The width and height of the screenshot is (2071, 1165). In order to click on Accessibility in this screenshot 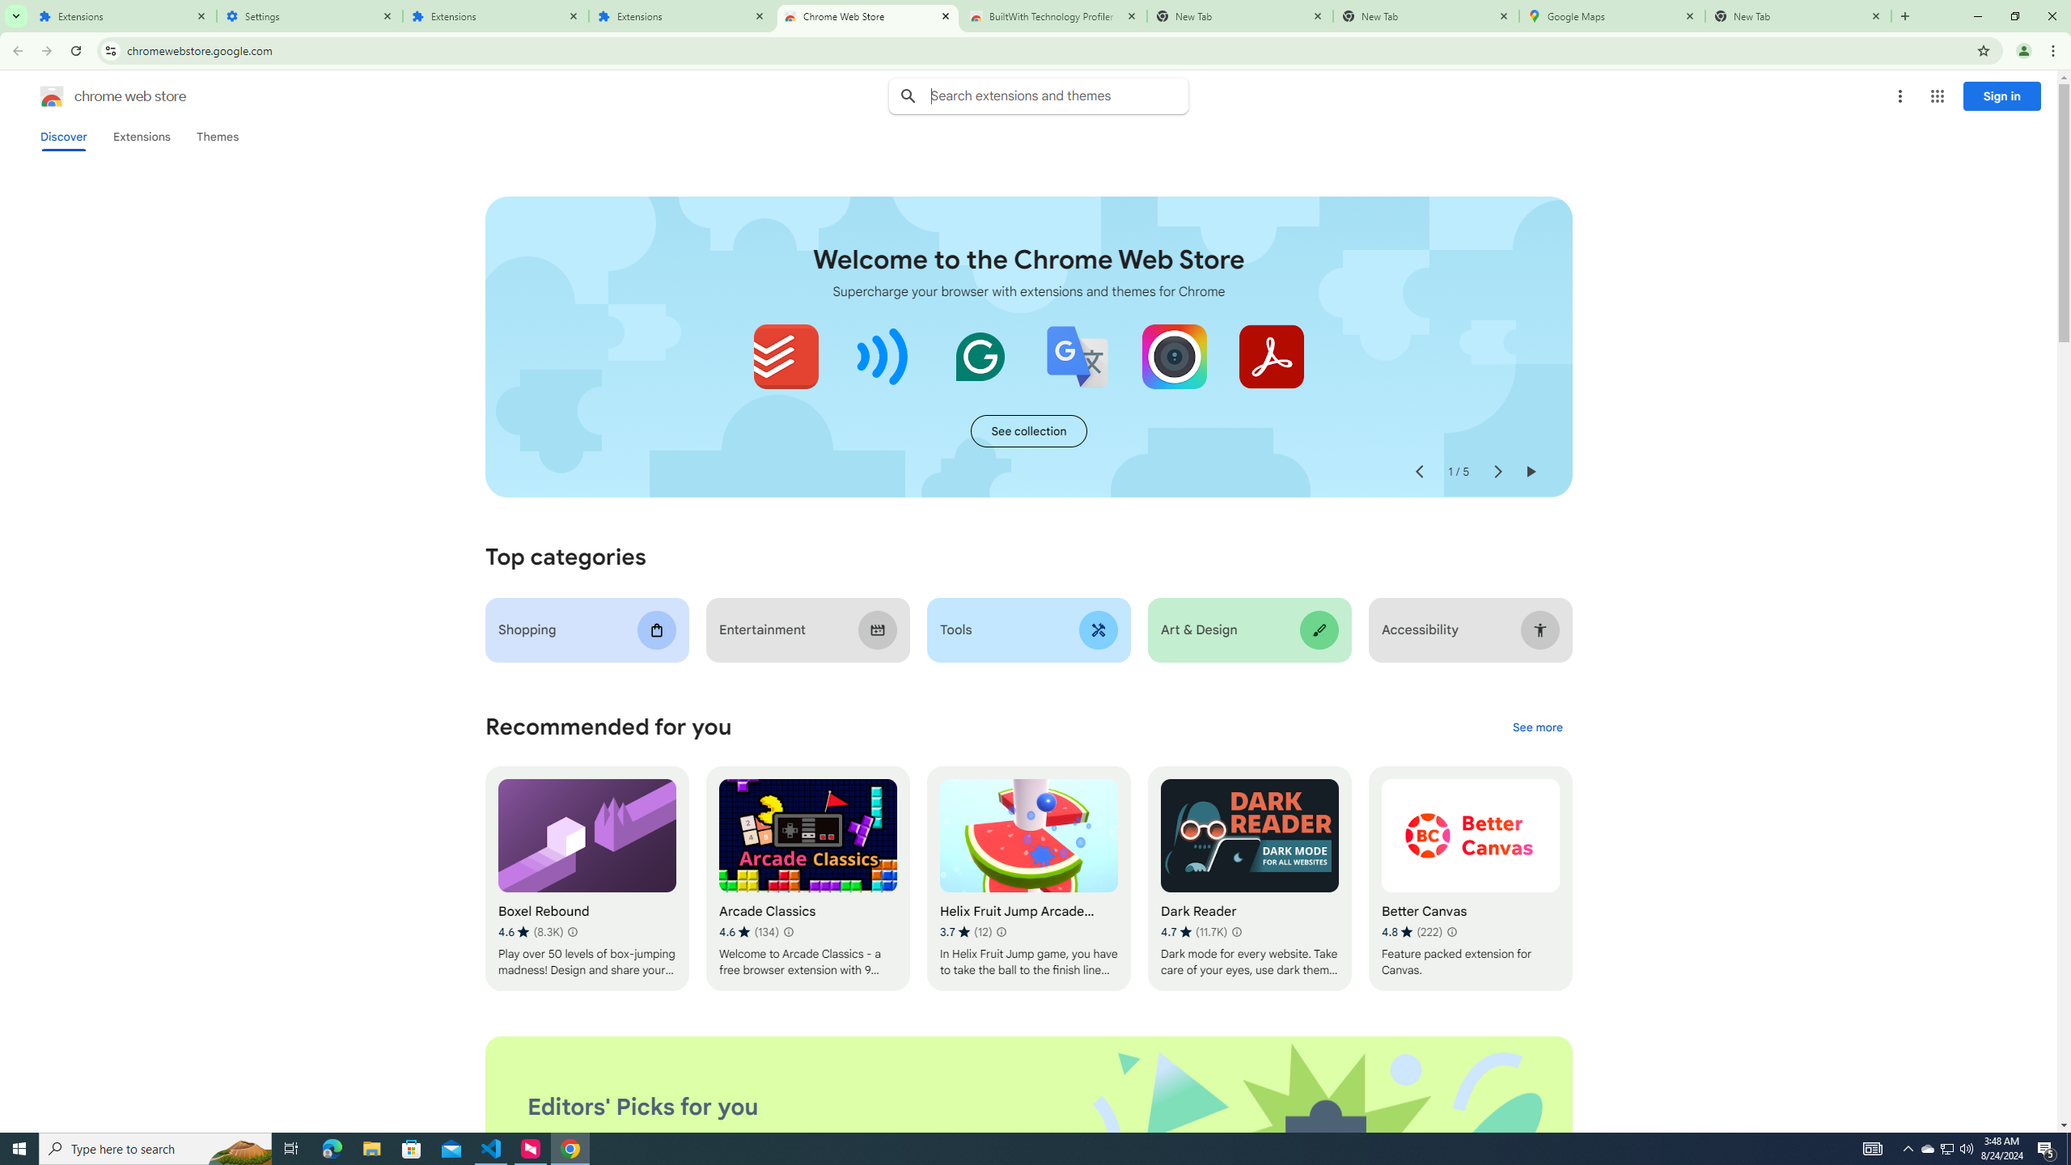, I will do `click(1471, 629)`.